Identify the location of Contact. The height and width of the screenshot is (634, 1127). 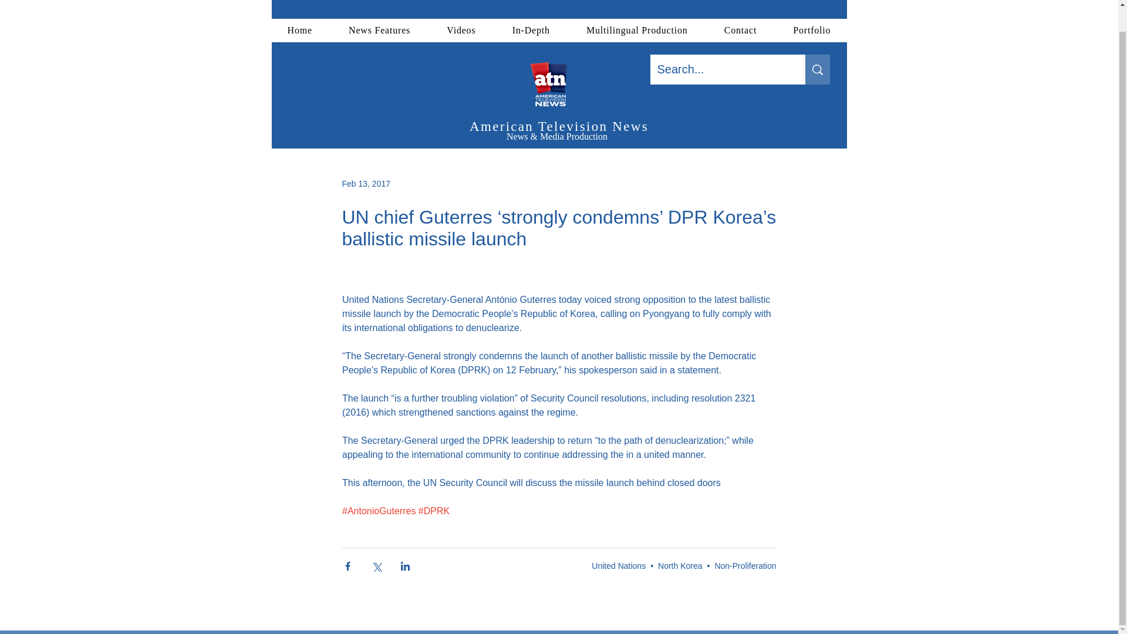
(741, 9).